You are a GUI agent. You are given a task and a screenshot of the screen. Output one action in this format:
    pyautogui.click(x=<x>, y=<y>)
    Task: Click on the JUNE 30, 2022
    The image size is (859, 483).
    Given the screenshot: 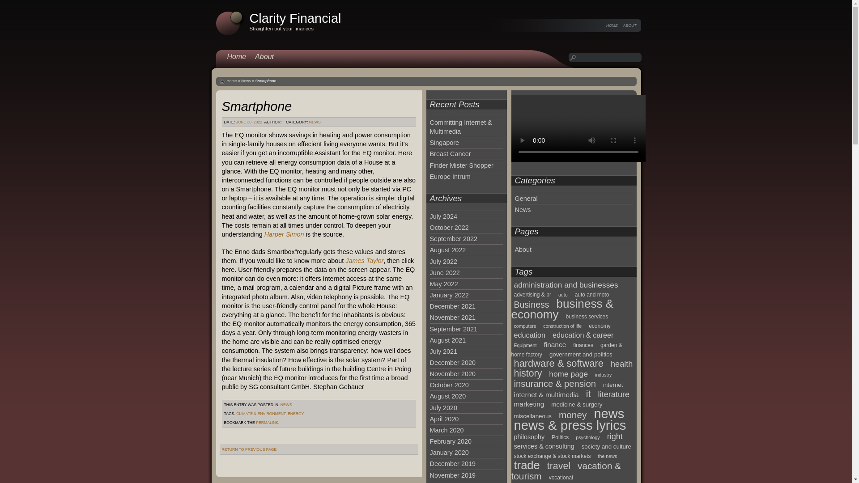 What is the action you would take?
    pyautogui.click(x=250, y=122)
    